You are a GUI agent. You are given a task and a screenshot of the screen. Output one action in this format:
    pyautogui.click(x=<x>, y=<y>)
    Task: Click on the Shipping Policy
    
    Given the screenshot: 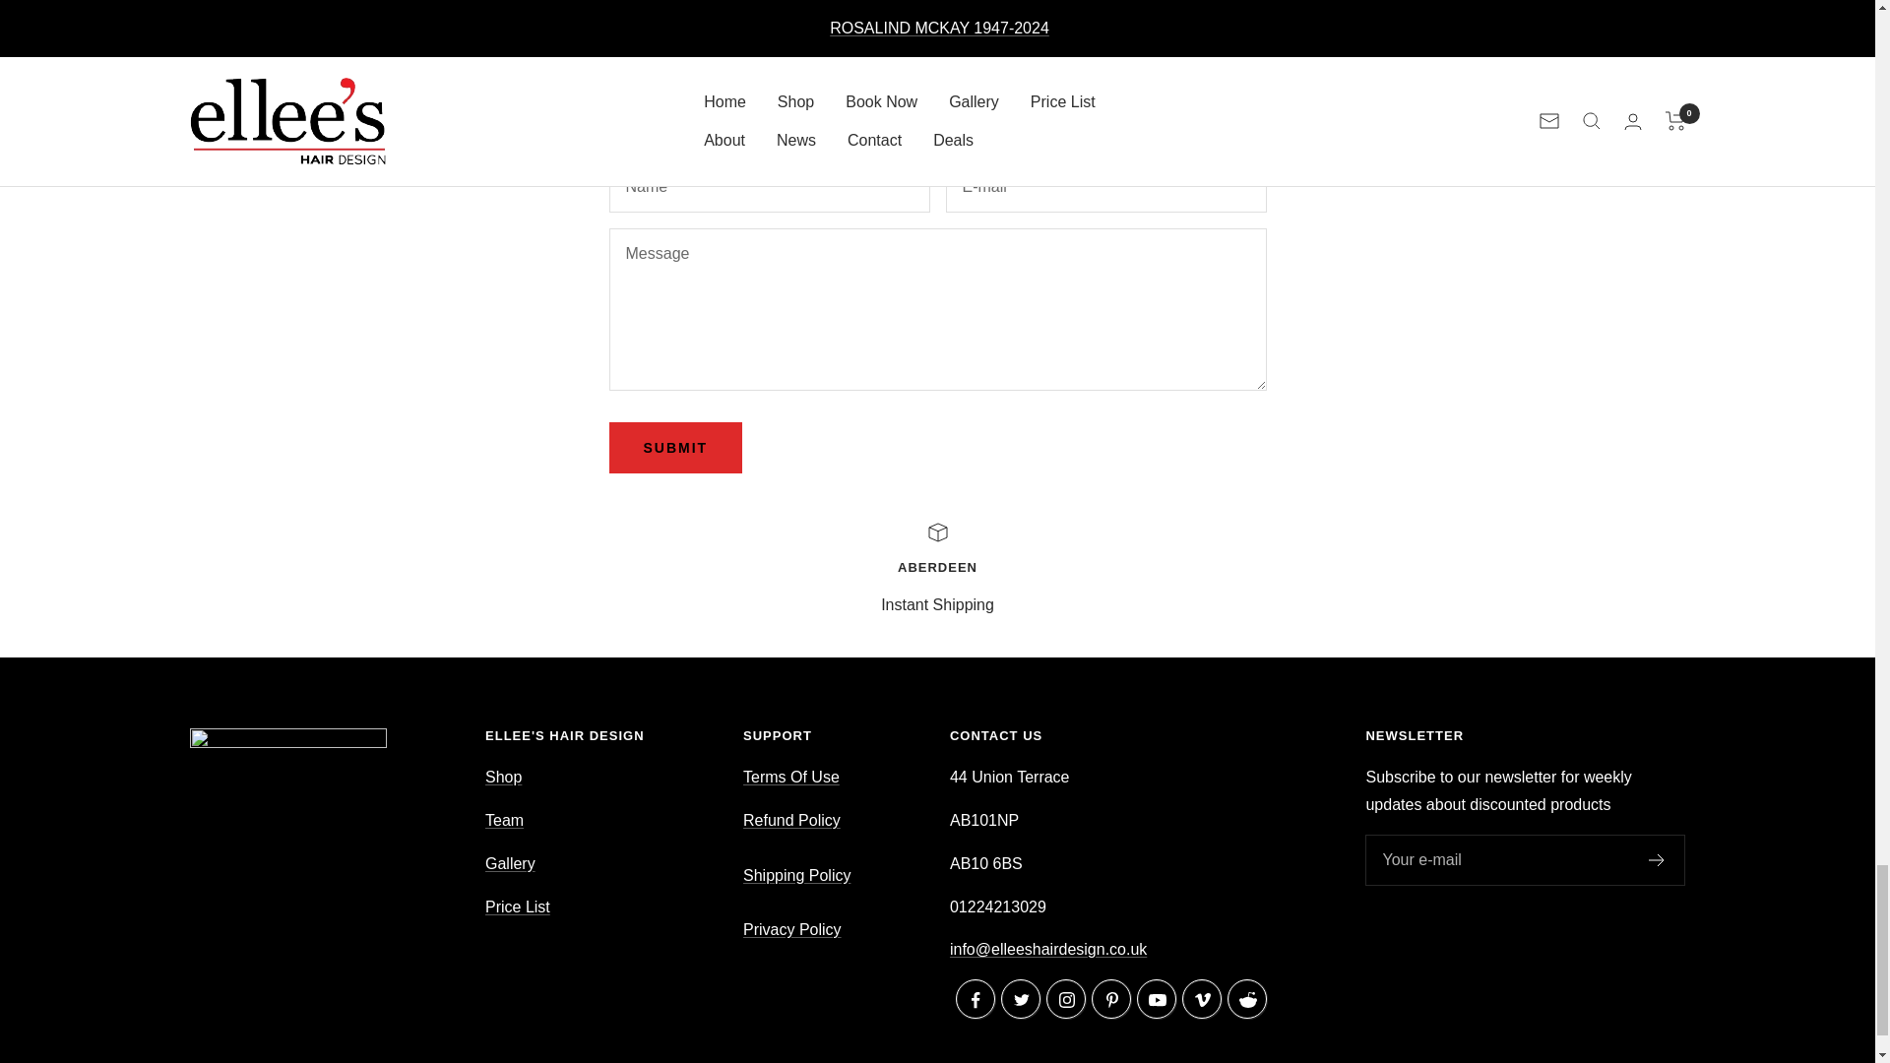 What is the action you would take?
    pyautogui.click(x=796, y=875)
    